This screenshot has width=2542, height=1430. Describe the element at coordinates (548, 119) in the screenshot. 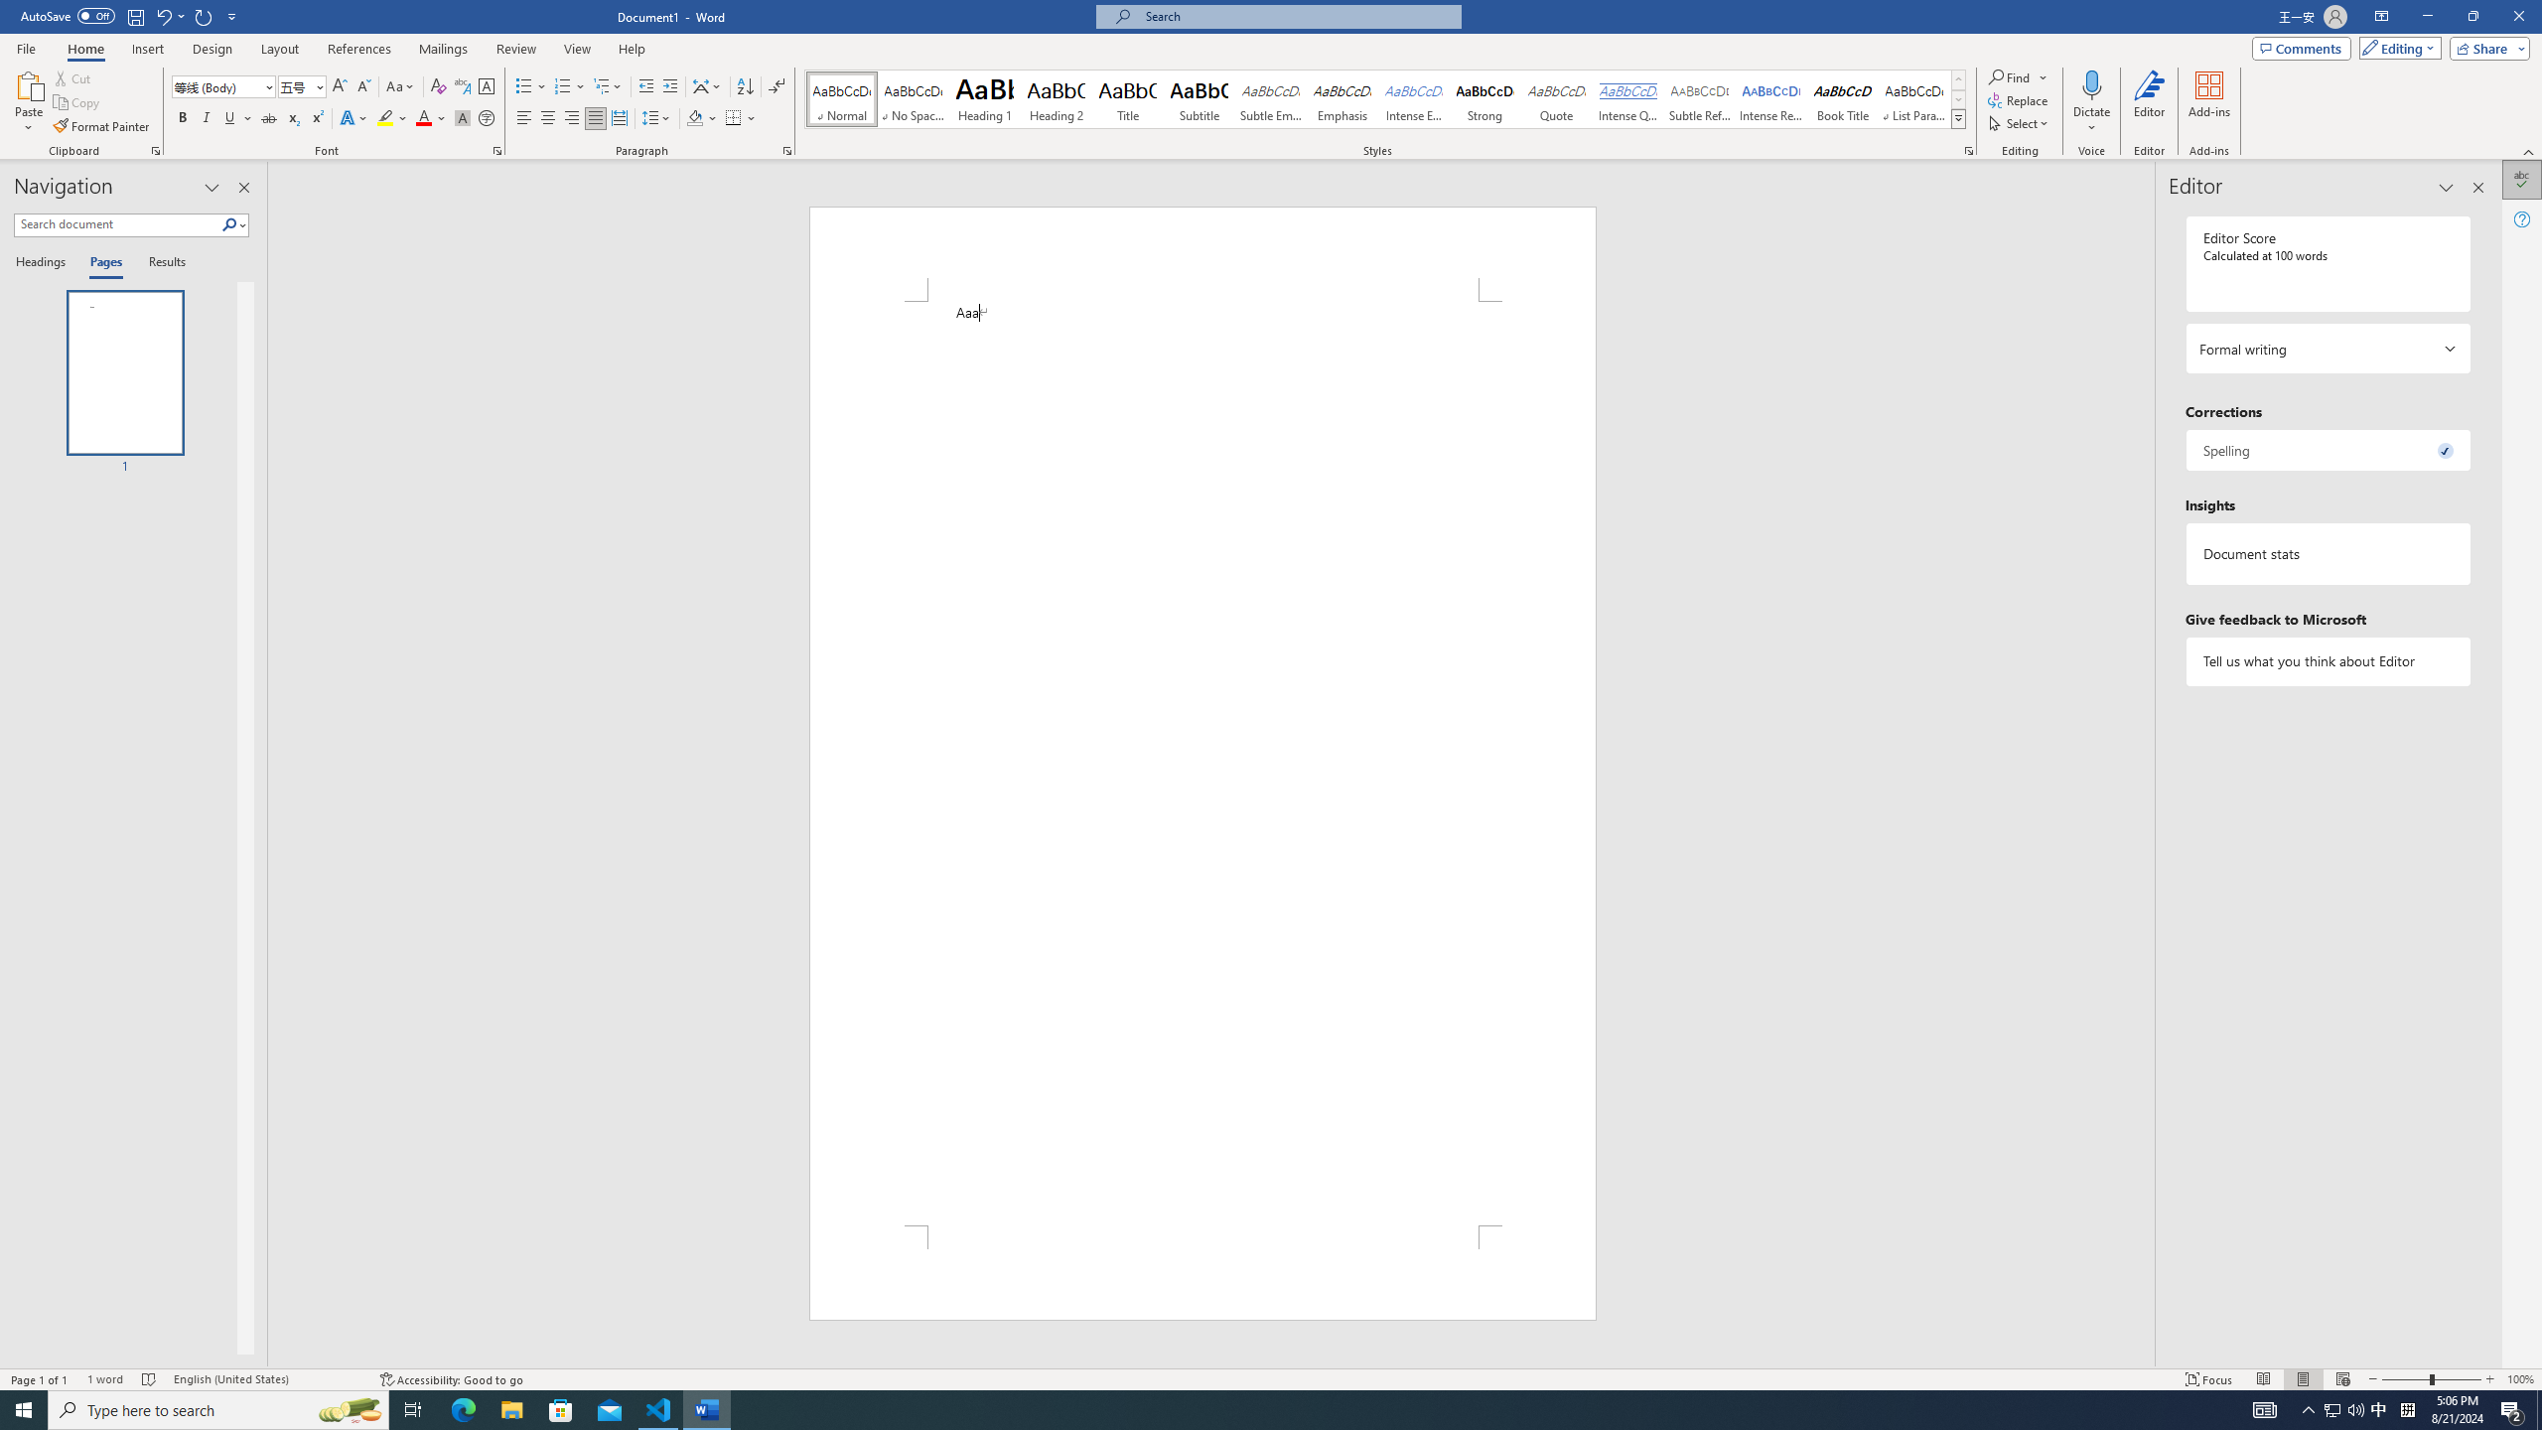

I see `Center` at that location.